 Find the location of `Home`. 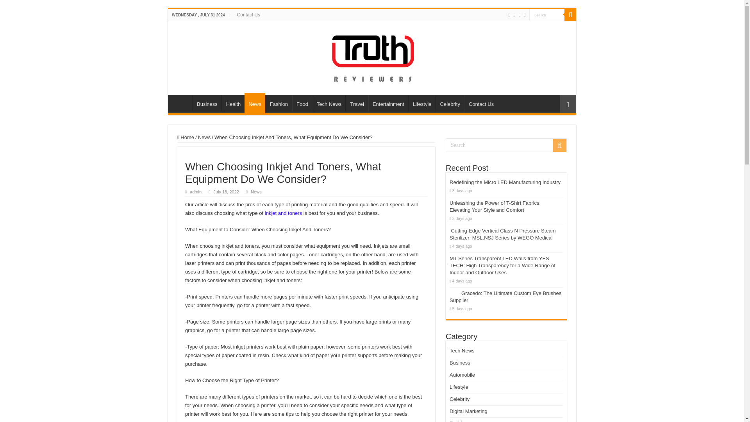

Home is located at coordinates (182, 103).